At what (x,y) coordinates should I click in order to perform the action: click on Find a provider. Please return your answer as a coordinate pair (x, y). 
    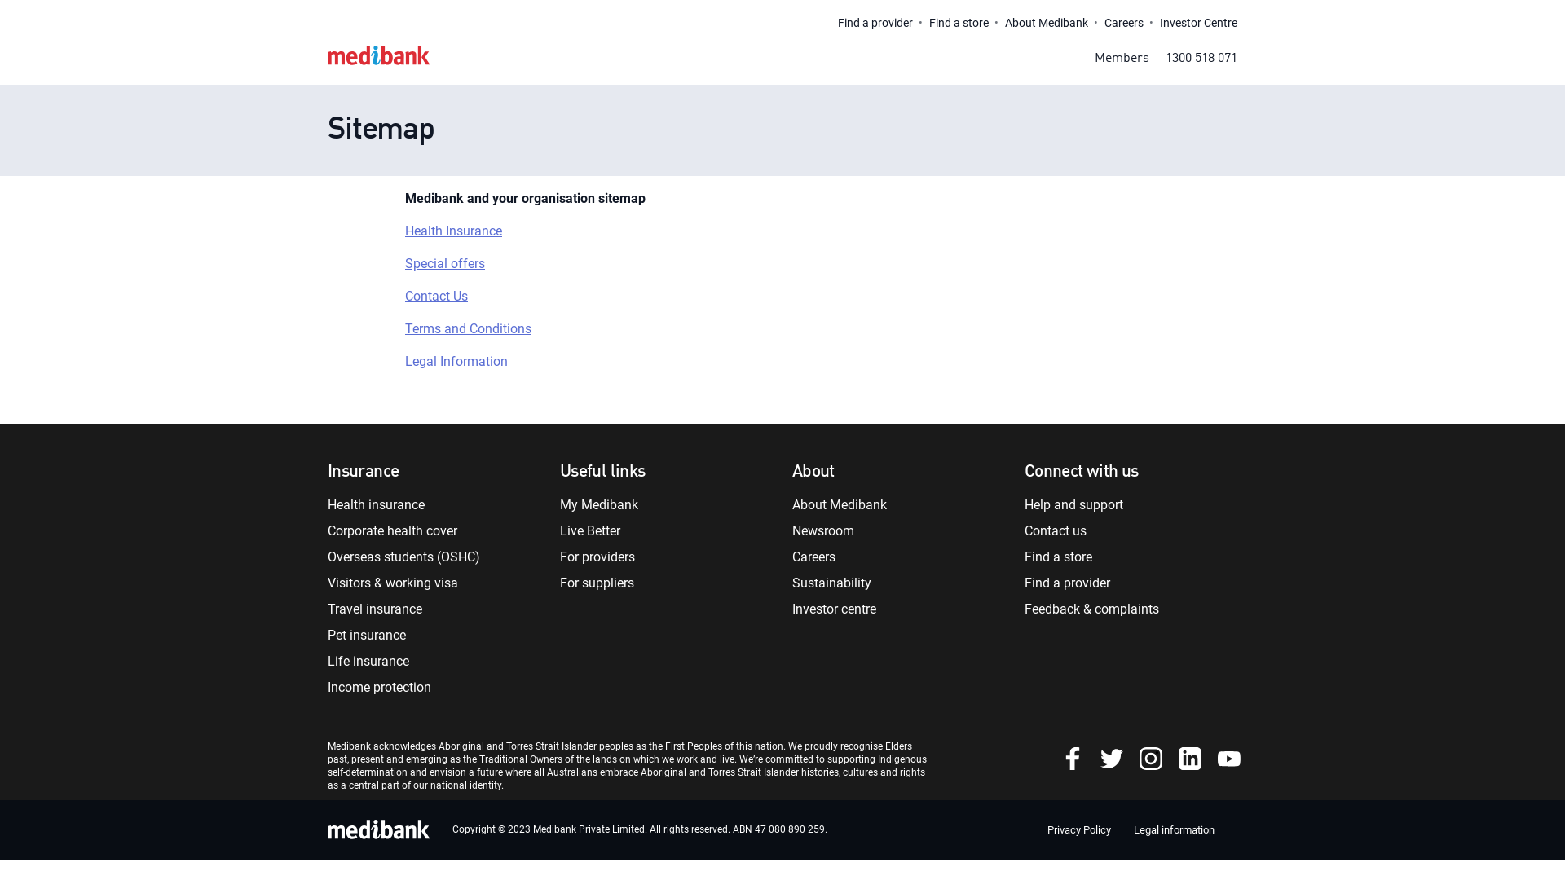
    Looking at the image, I should click on (1068, 583).